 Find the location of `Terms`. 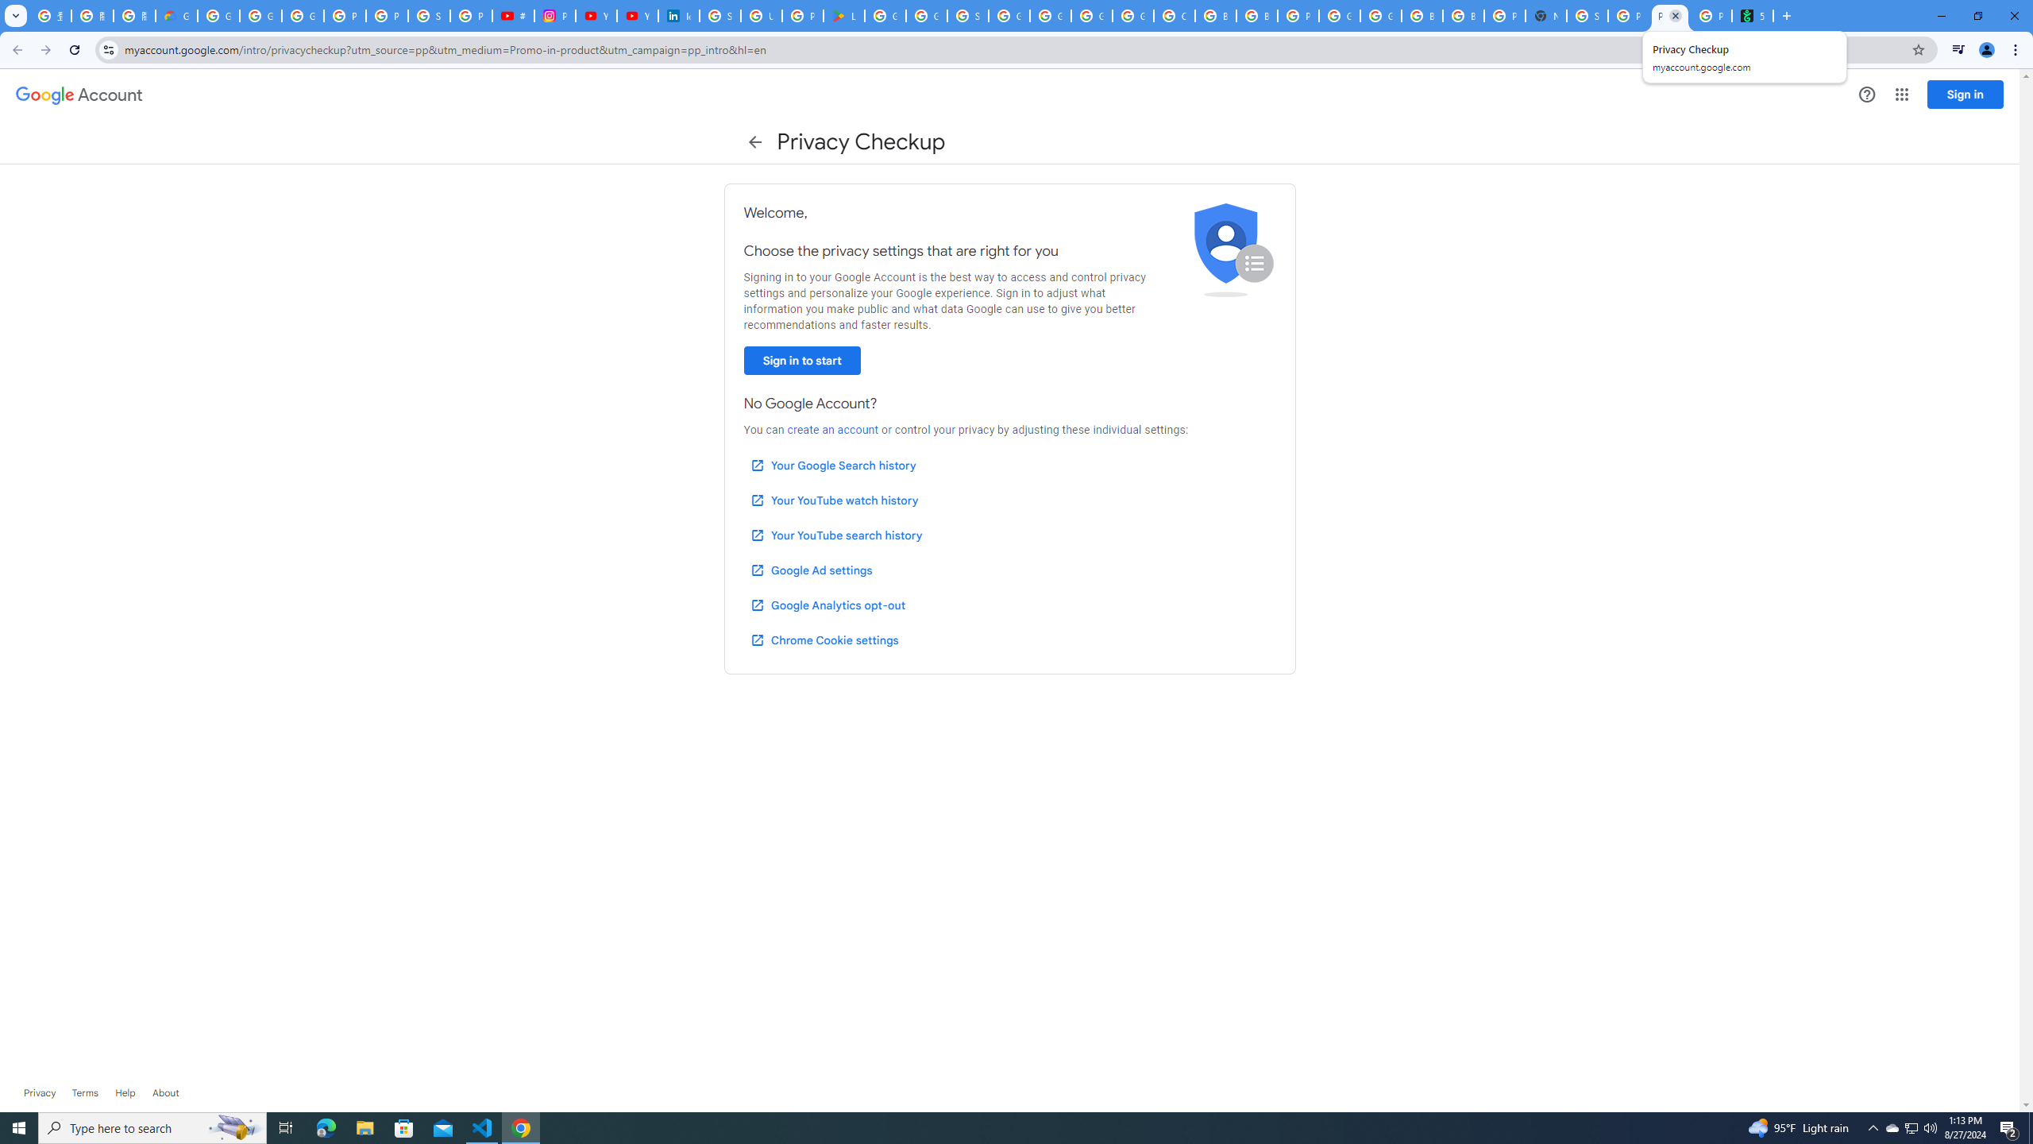

Terms is located at coordinates (85, 1093).